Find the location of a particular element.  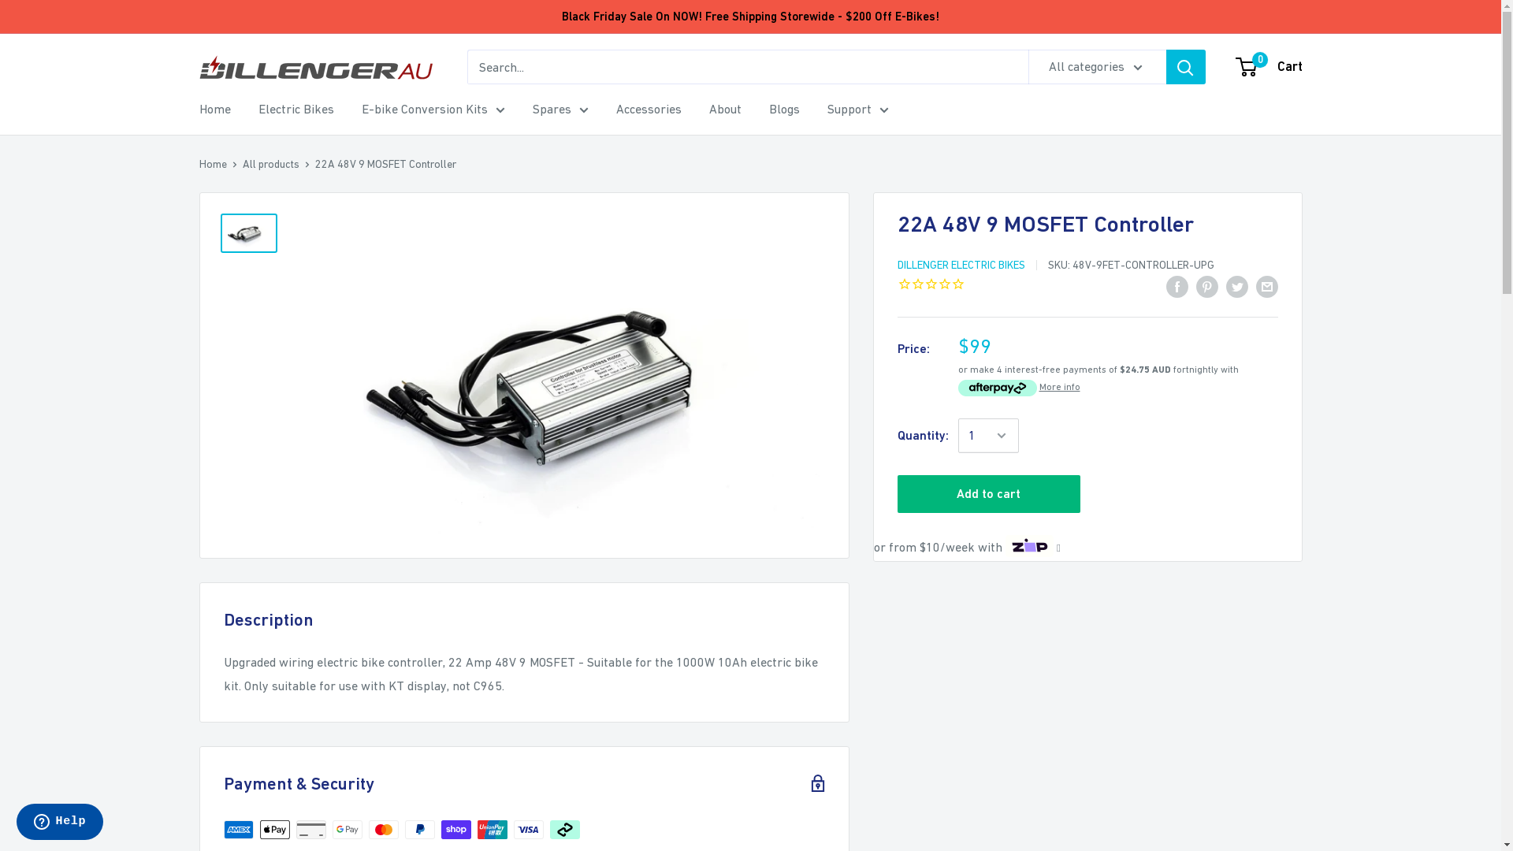

Opens a widget where you can find more information is located at coordinates (60, 823).